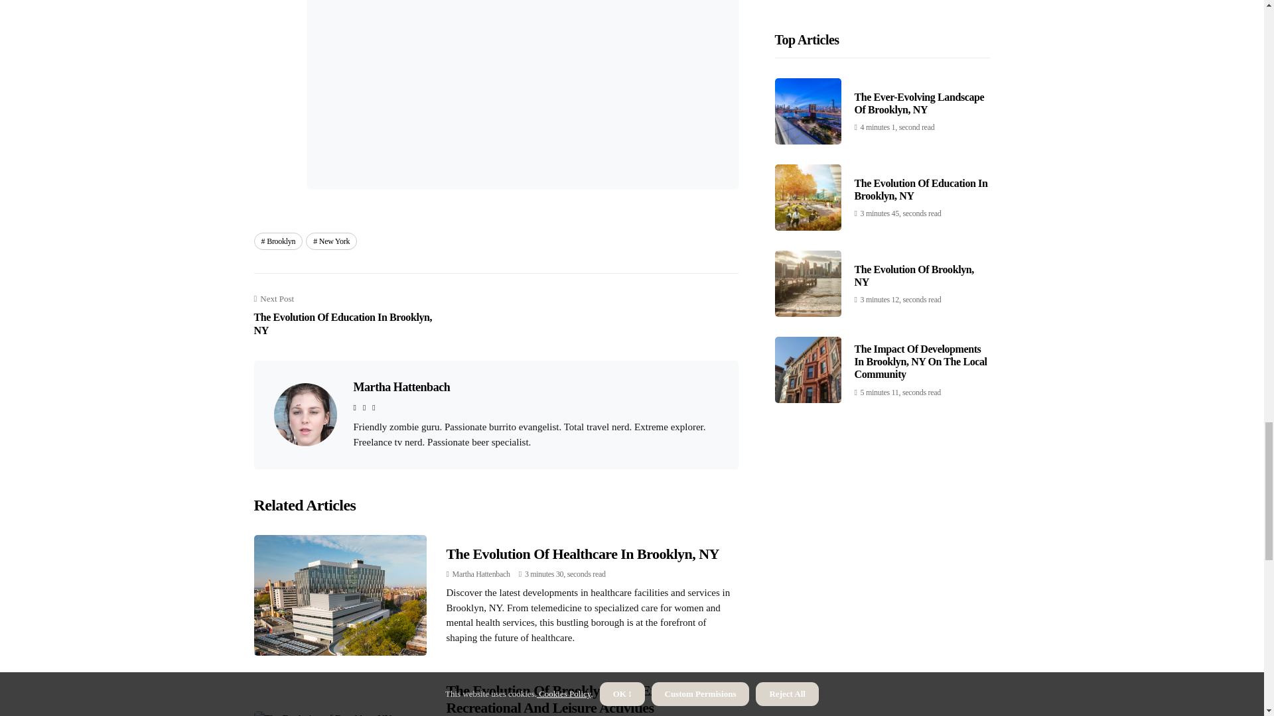 This screenshot has height=716, width=1274. I want to click on Martha Hattenbach, so click(582, 553).